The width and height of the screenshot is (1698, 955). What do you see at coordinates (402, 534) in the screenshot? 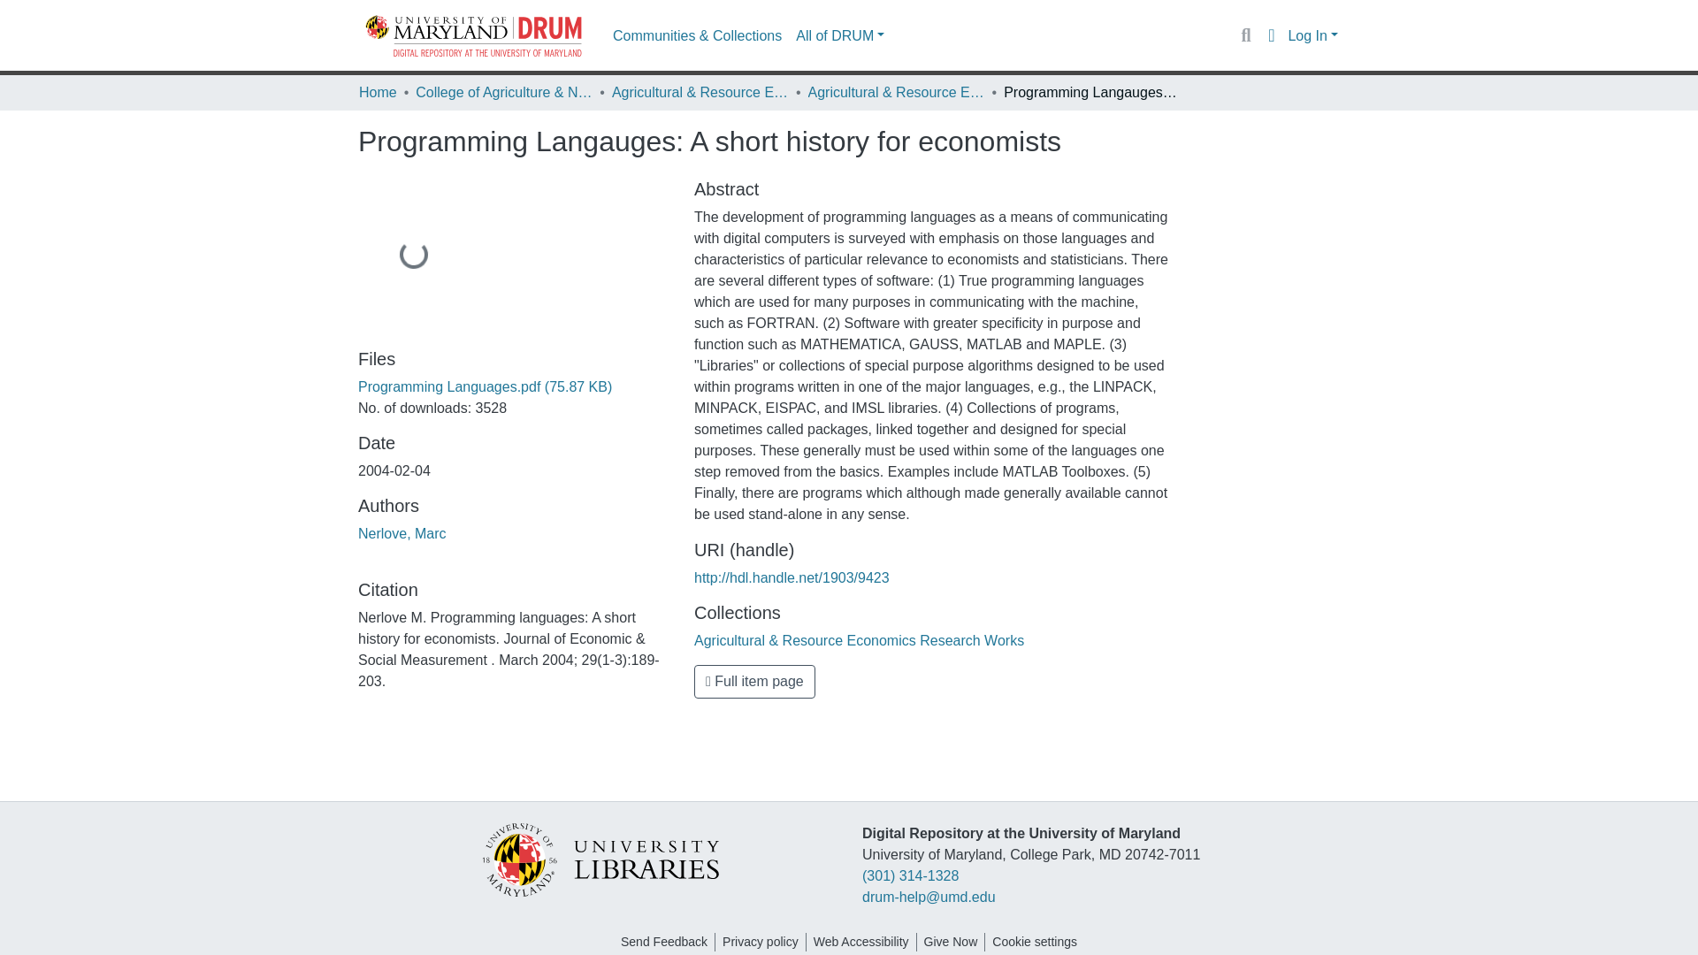
I see `Nerlove, Marc` at bounding box center [402, 534].